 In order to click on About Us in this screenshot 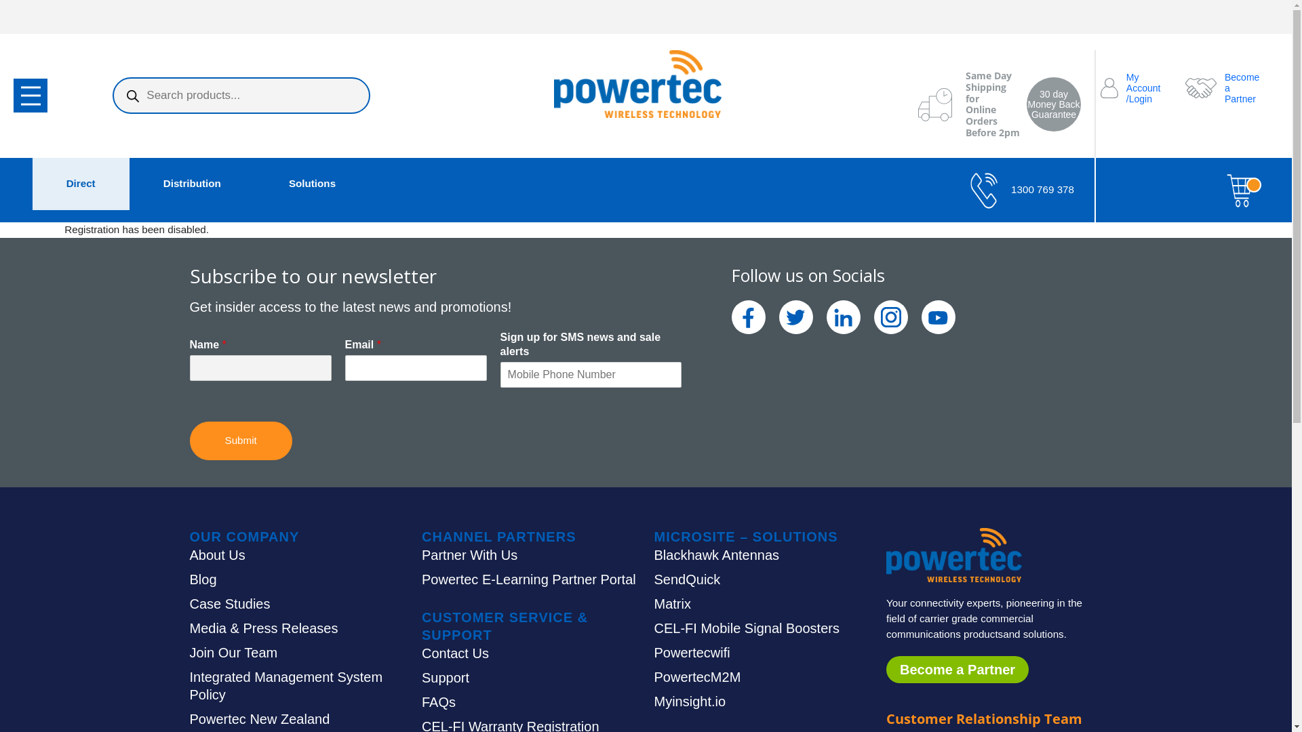, I will do `click(218, 555)`.